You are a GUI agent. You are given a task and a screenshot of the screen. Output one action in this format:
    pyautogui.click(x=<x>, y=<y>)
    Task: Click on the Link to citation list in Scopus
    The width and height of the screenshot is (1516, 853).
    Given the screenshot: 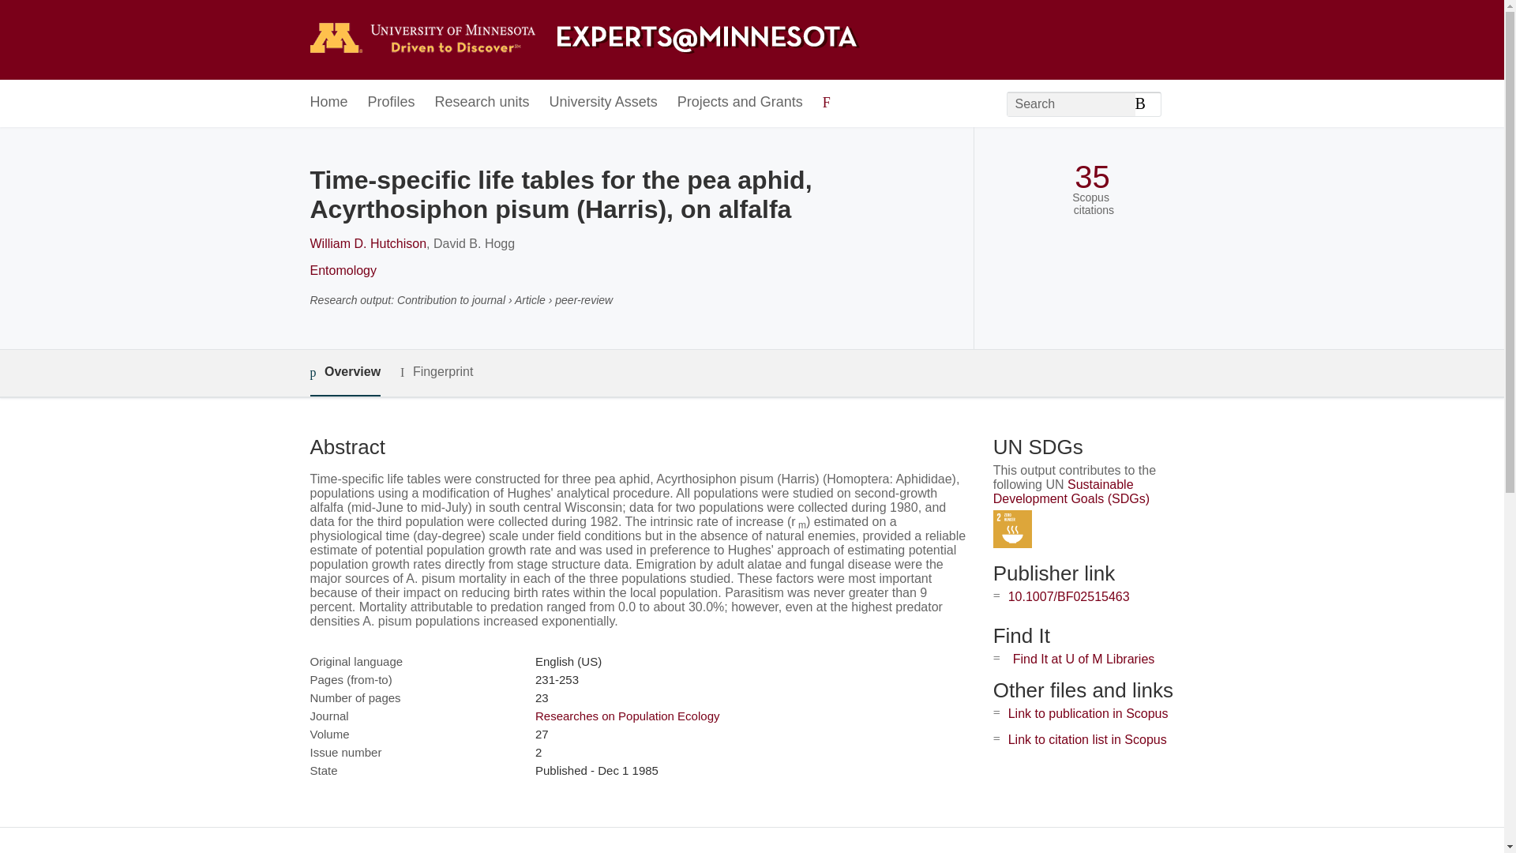 What is the action you would take?
    pyautogui.click(x=1087, y=739)
    